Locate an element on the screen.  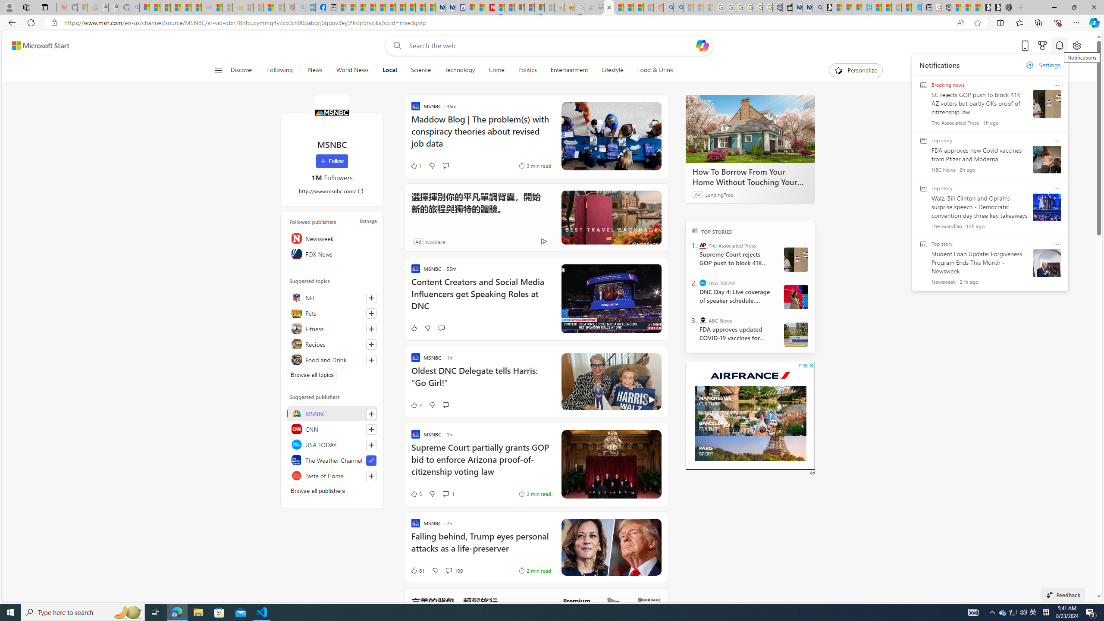
How To Borrow From Your Home Without Touching Your Mortgage is located at coordinates (750, 176).